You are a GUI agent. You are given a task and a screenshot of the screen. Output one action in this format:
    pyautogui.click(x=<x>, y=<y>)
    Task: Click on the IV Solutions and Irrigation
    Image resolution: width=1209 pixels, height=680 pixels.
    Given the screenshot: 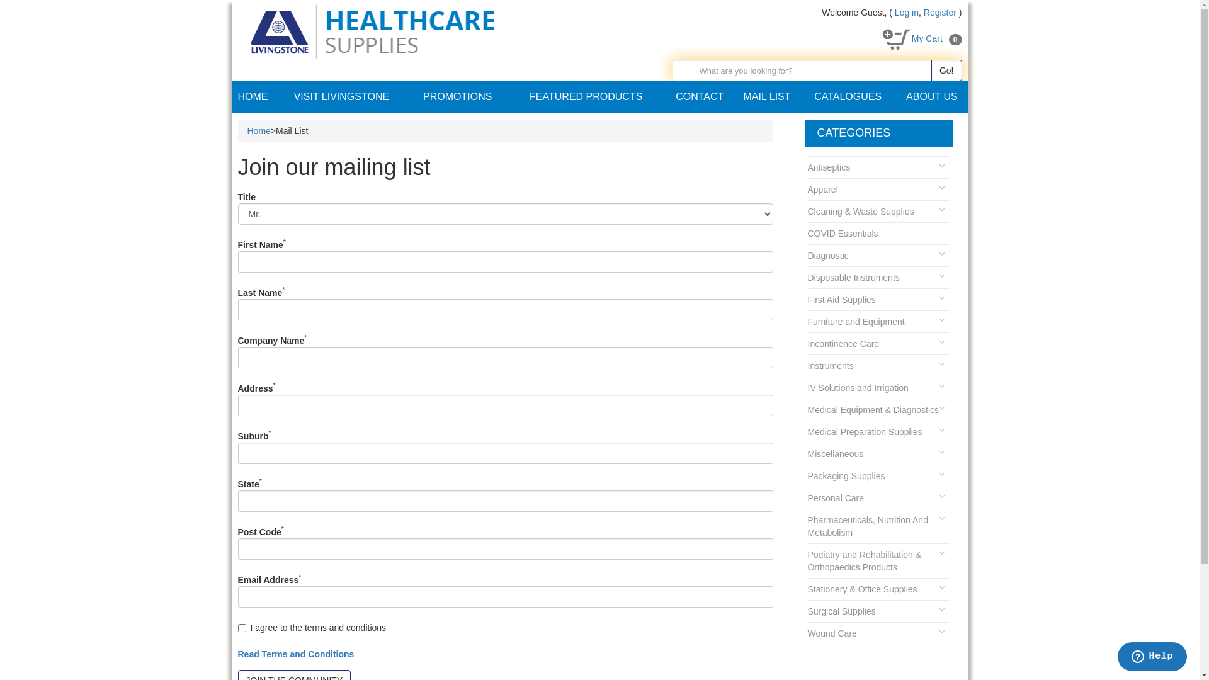 What is the action you would take?
    pyautogui.click(x=878, y=388)
    